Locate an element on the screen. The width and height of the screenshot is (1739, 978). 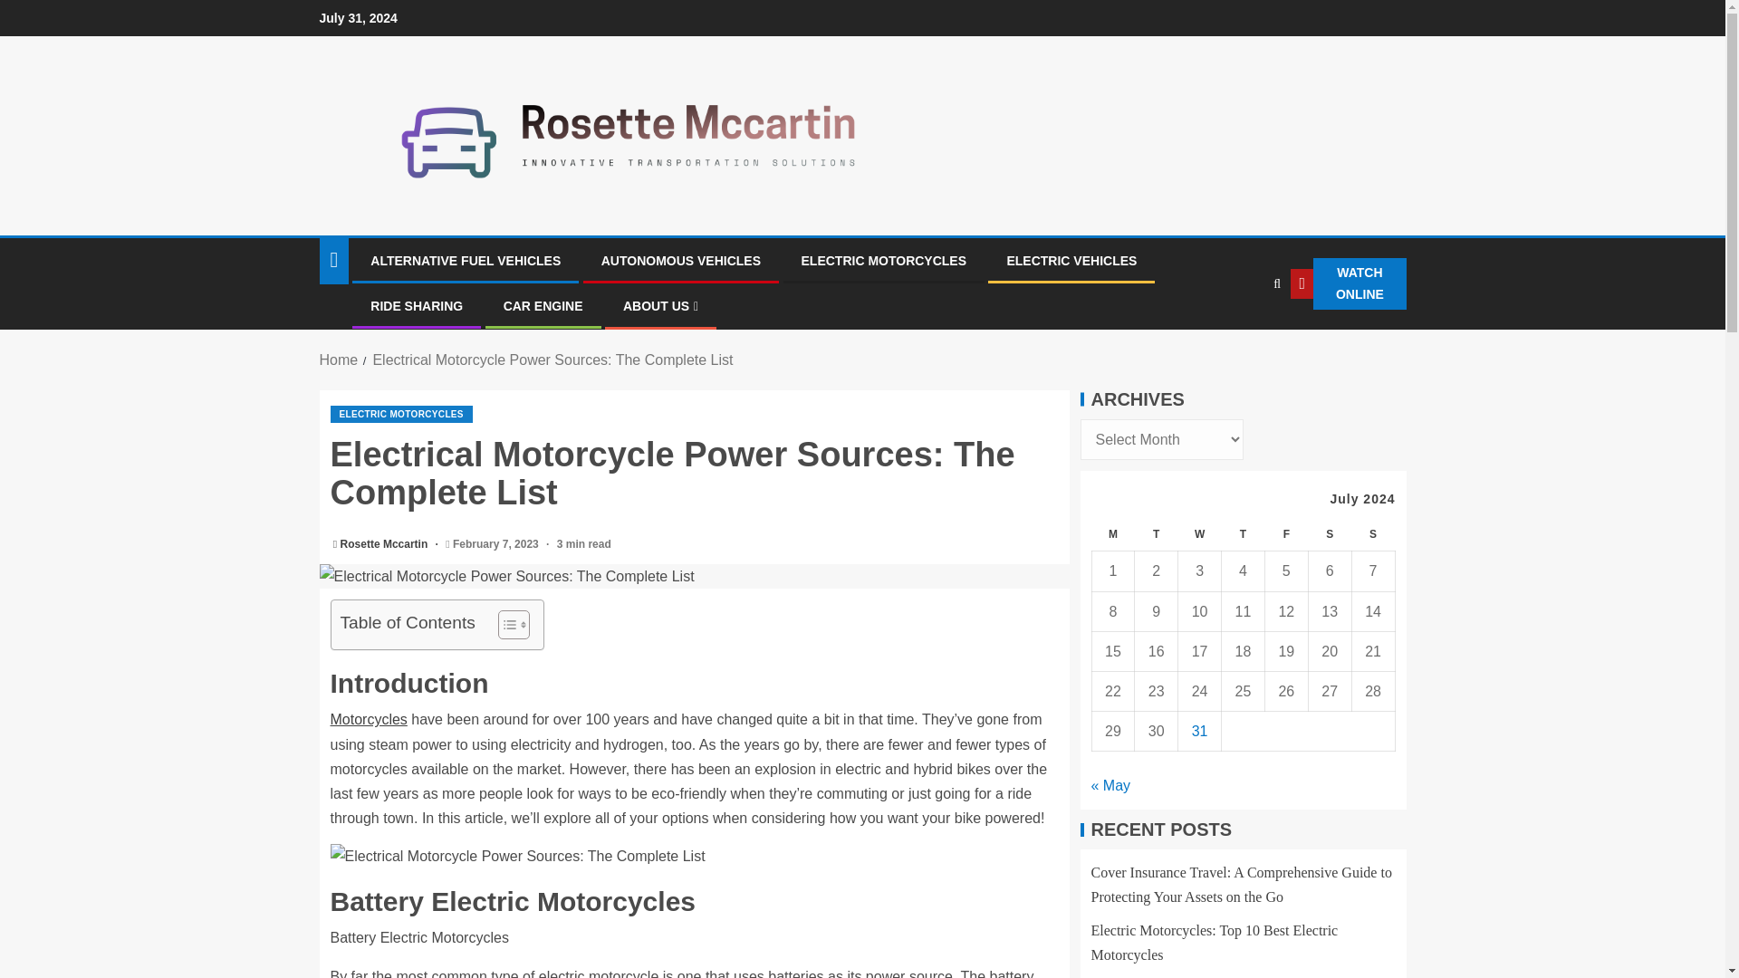
ALTERNATIVE FUEL VEHICLES is located at coordinates (465, 260).